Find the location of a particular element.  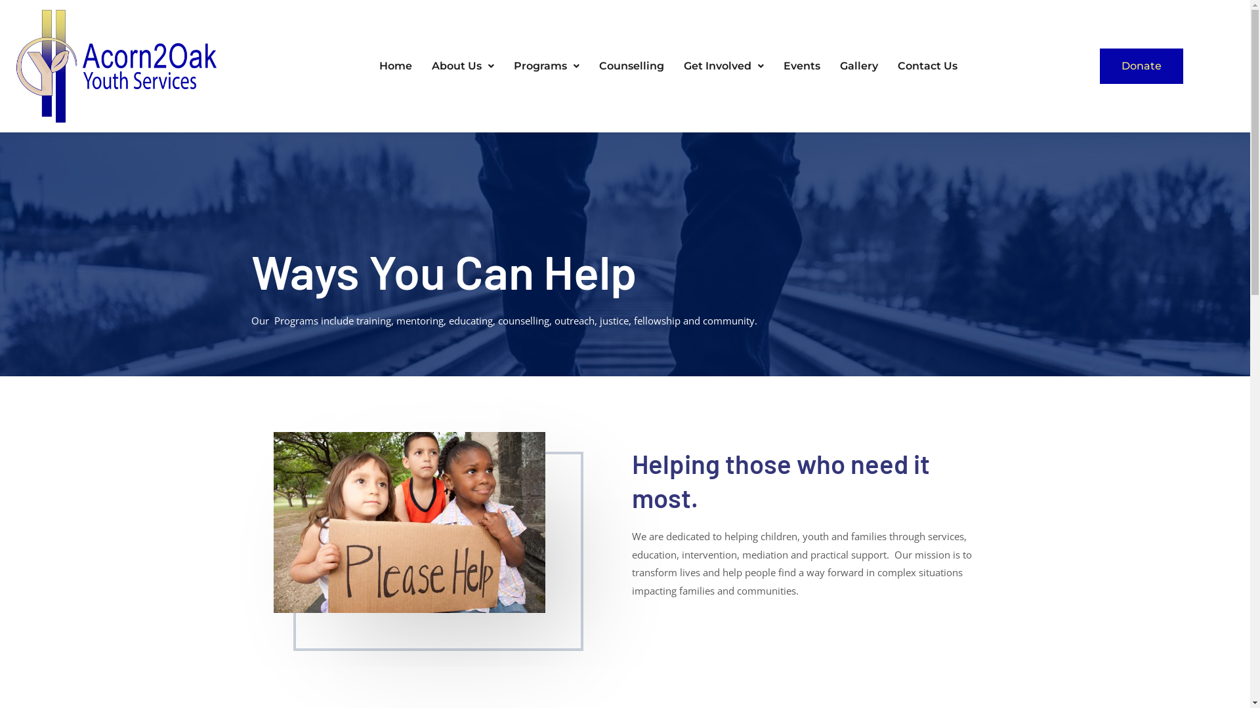

Gallery is located at coordinates (859, 66).